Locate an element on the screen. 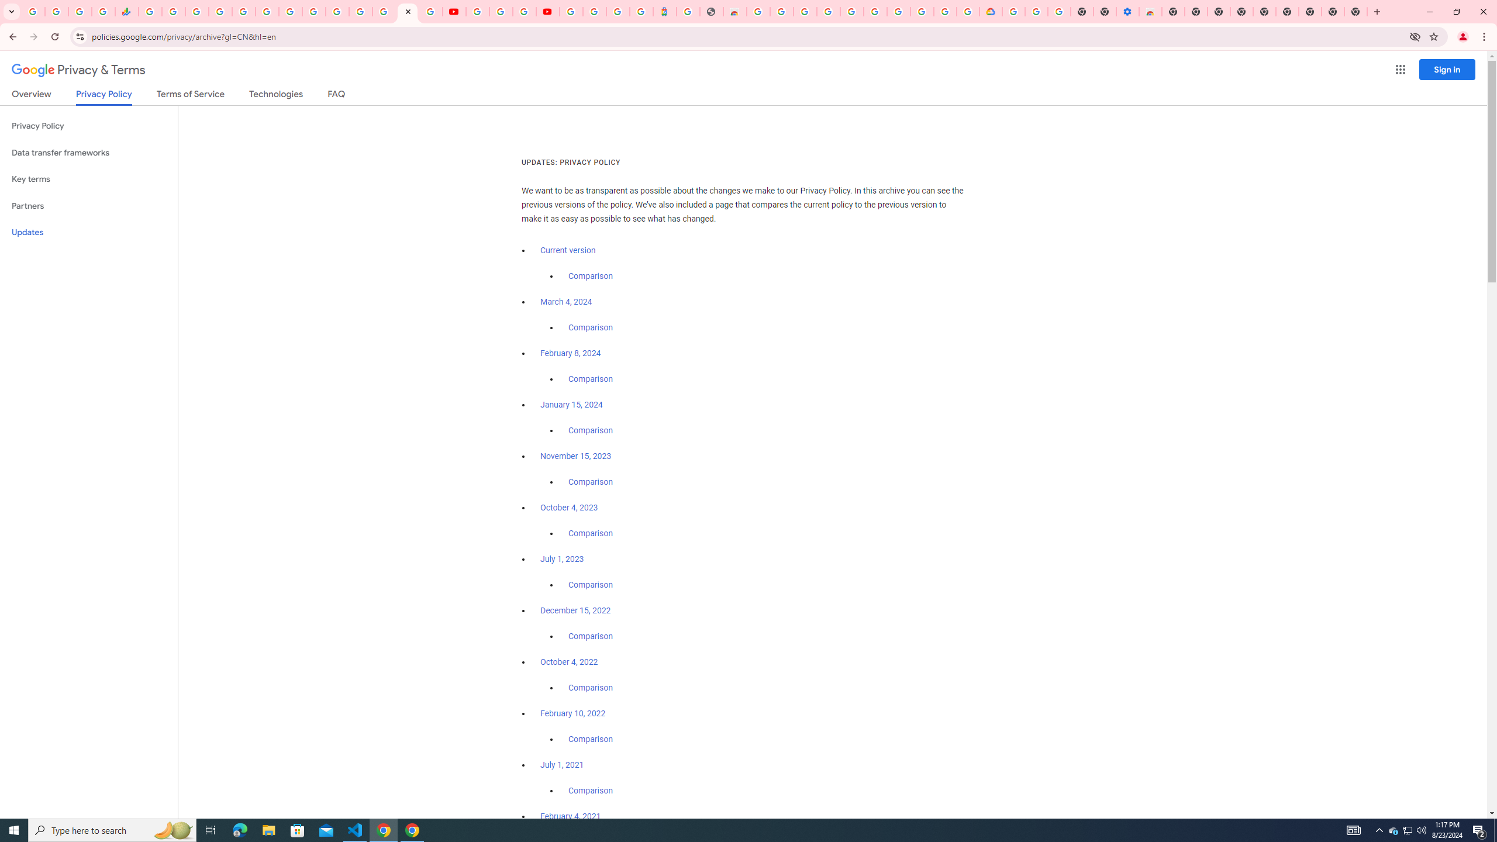 This screenshot has height=842, width=1497. October 4, 2022 is located at coordinates (570, 662).